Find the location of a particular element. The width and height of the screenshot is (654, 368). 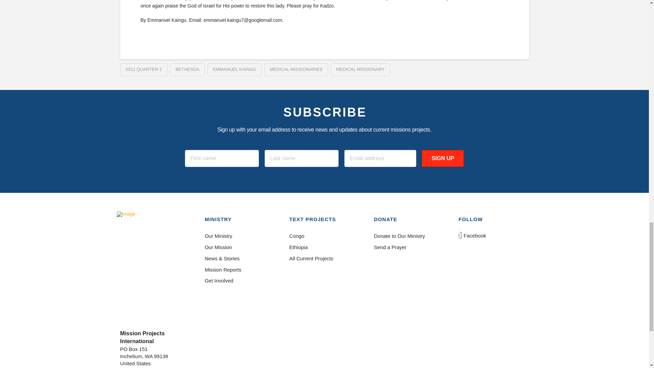

BETHESDA is located at coordinates (187, 70).